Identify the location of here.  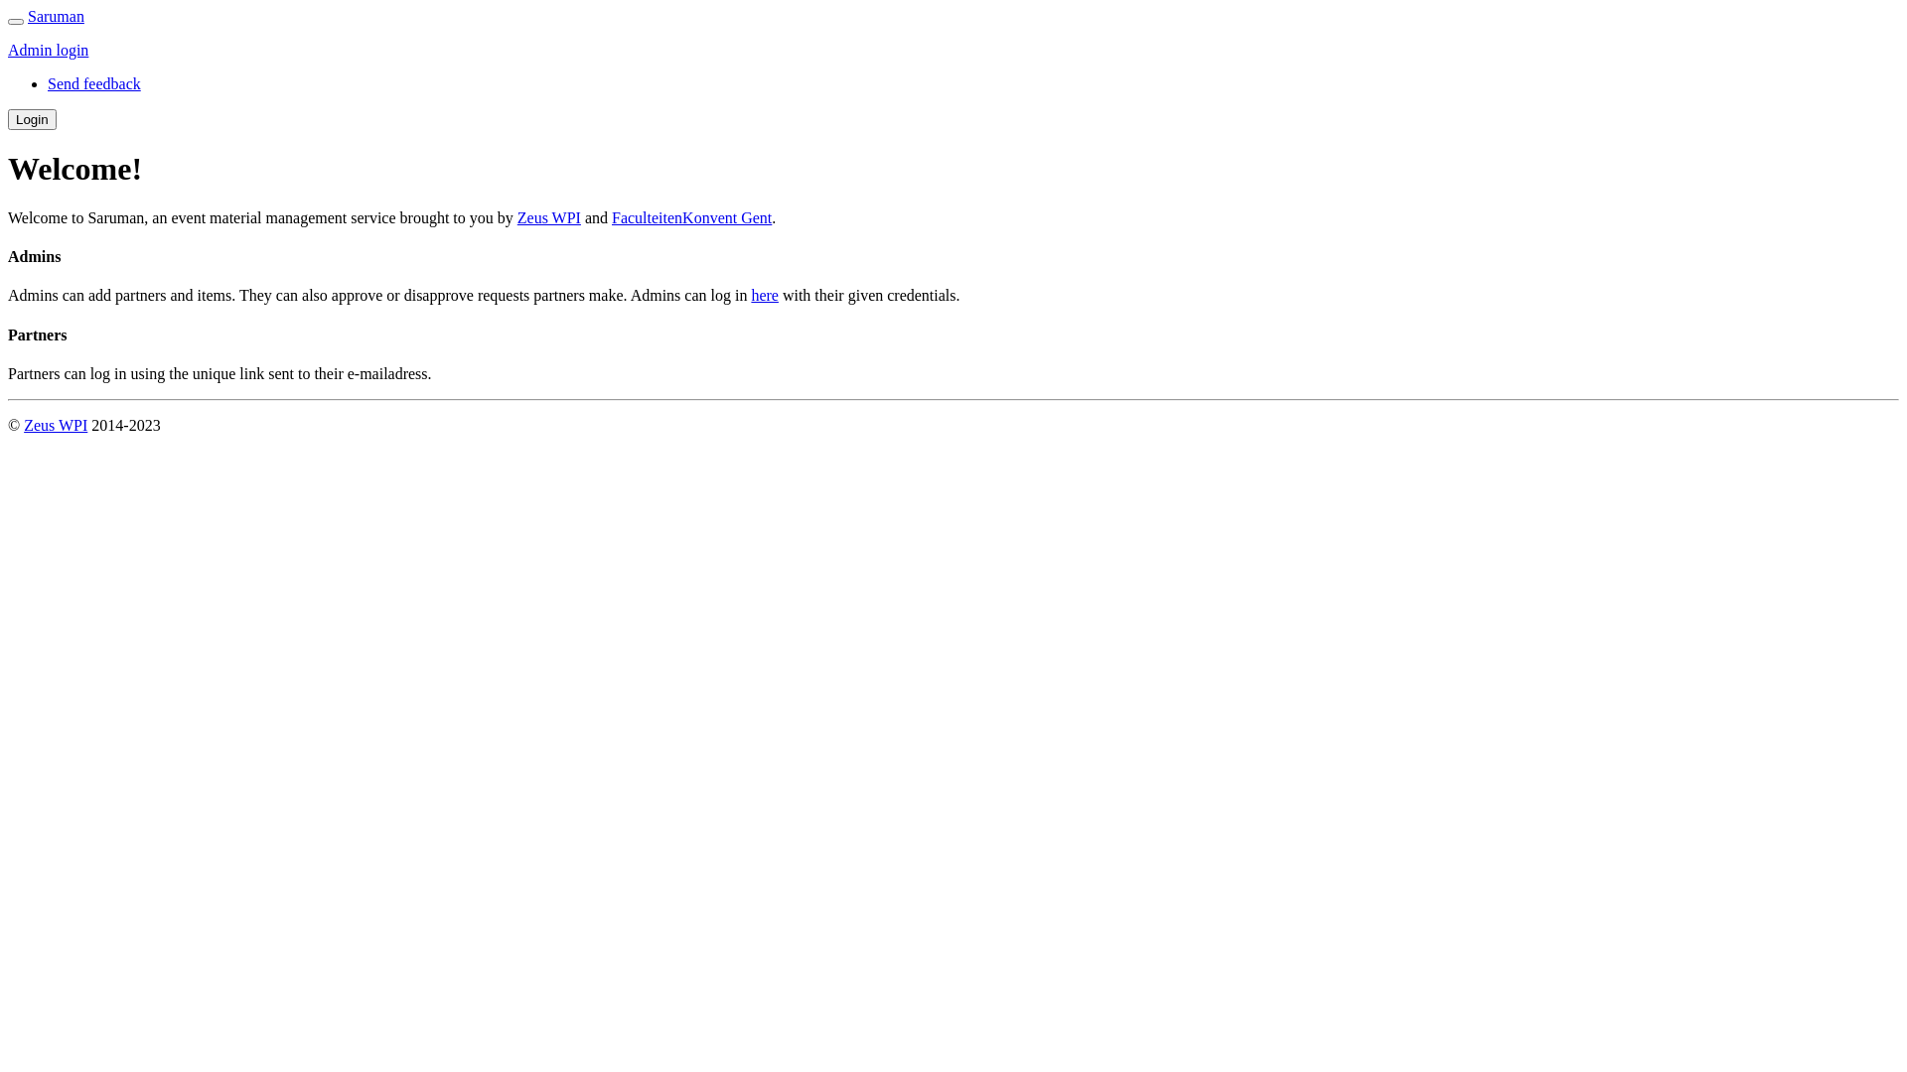
(765, 296).